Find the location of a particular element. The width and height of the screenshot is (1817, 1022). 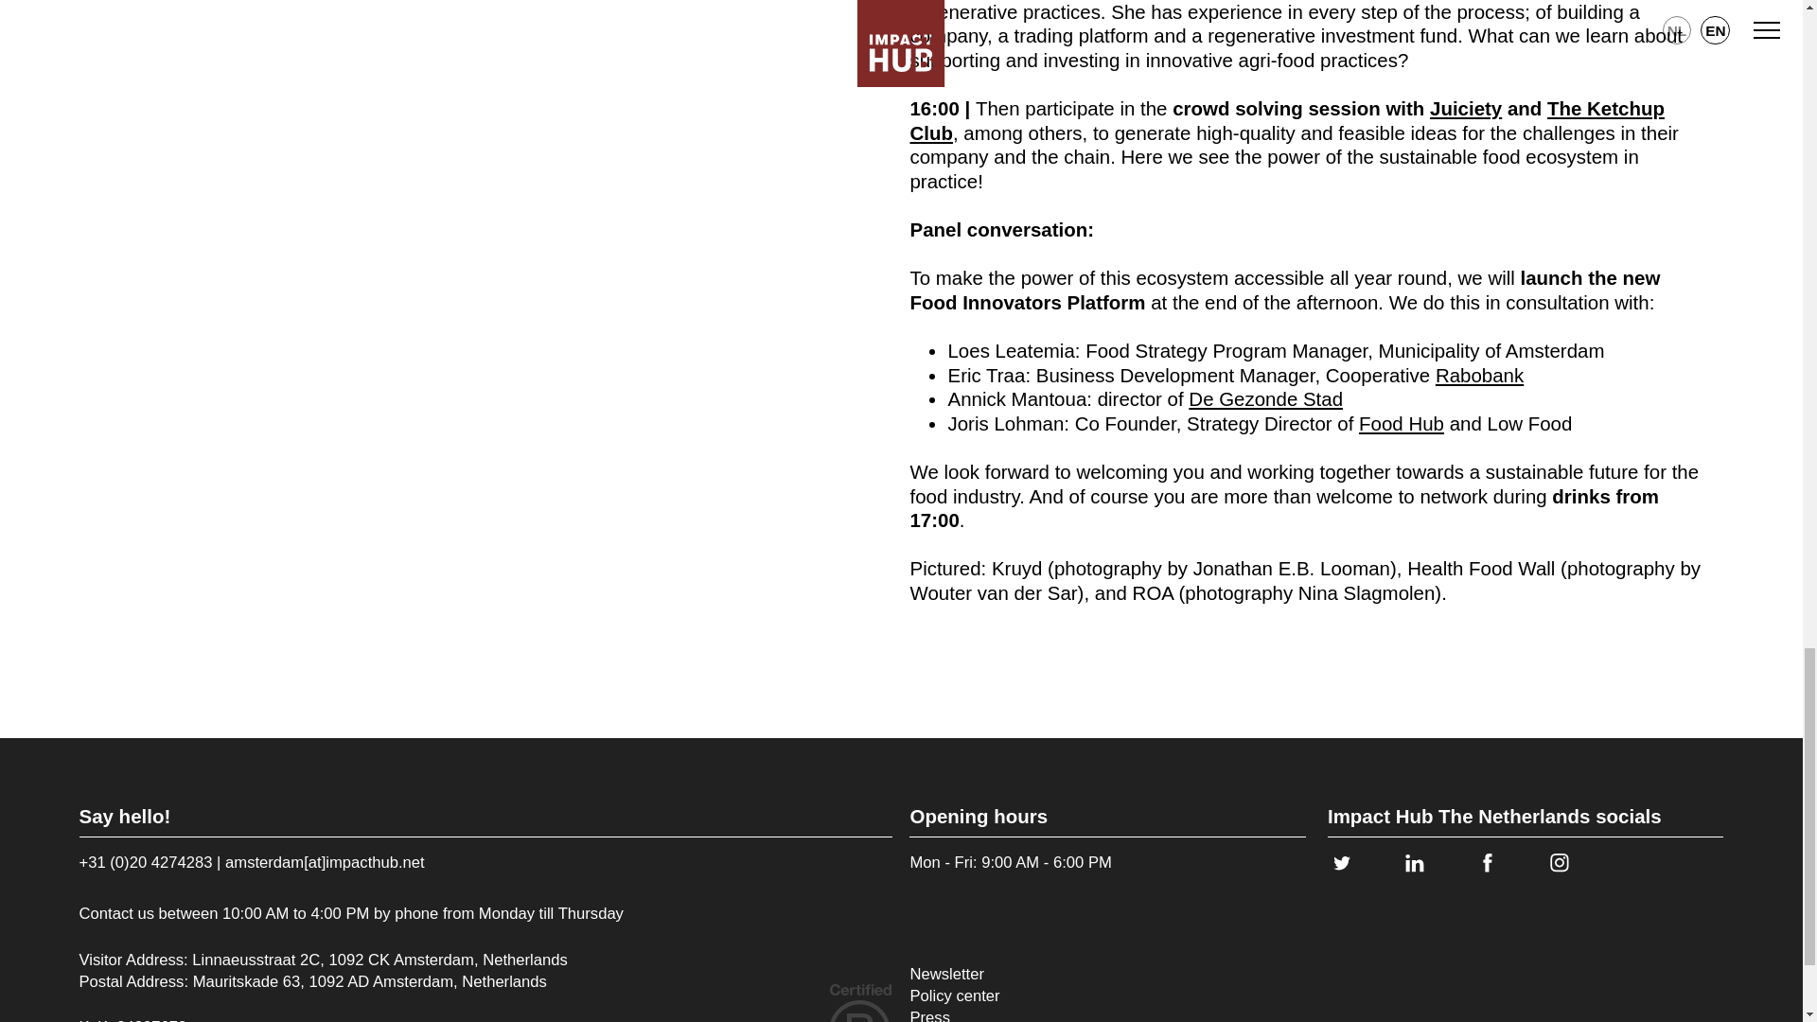

De Gezonde Stad is located at coordinates (1264, 399).